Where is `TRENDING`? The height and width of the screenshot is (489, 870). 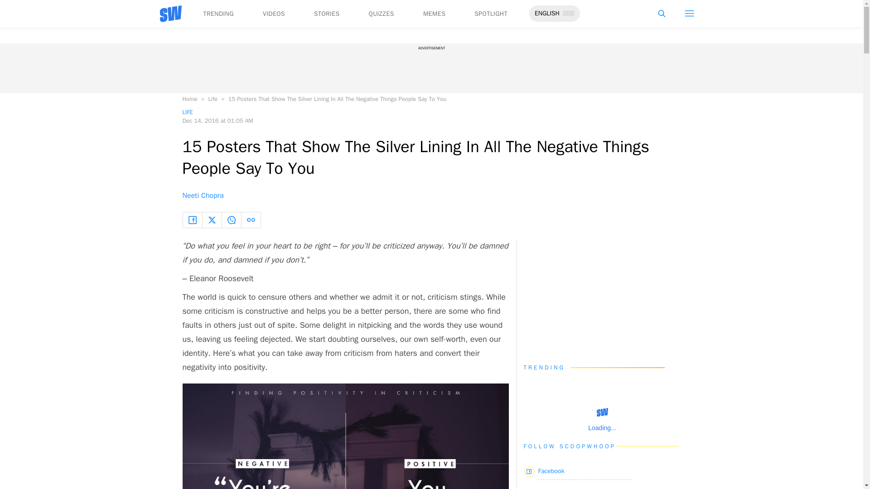 TRENDING is located at coordinates (217, 14).